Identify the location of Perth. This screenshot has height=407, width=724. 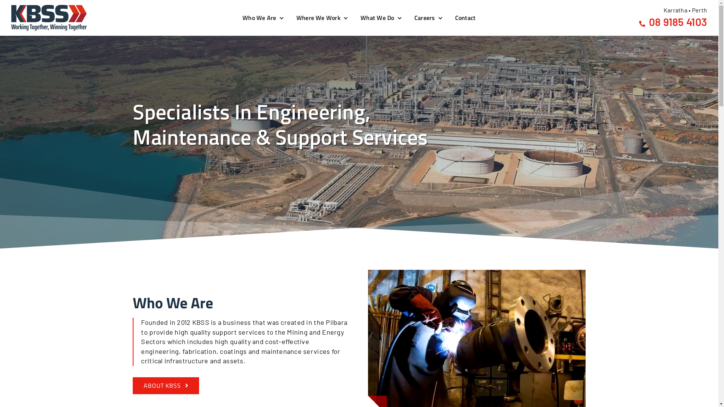
(699, 10).